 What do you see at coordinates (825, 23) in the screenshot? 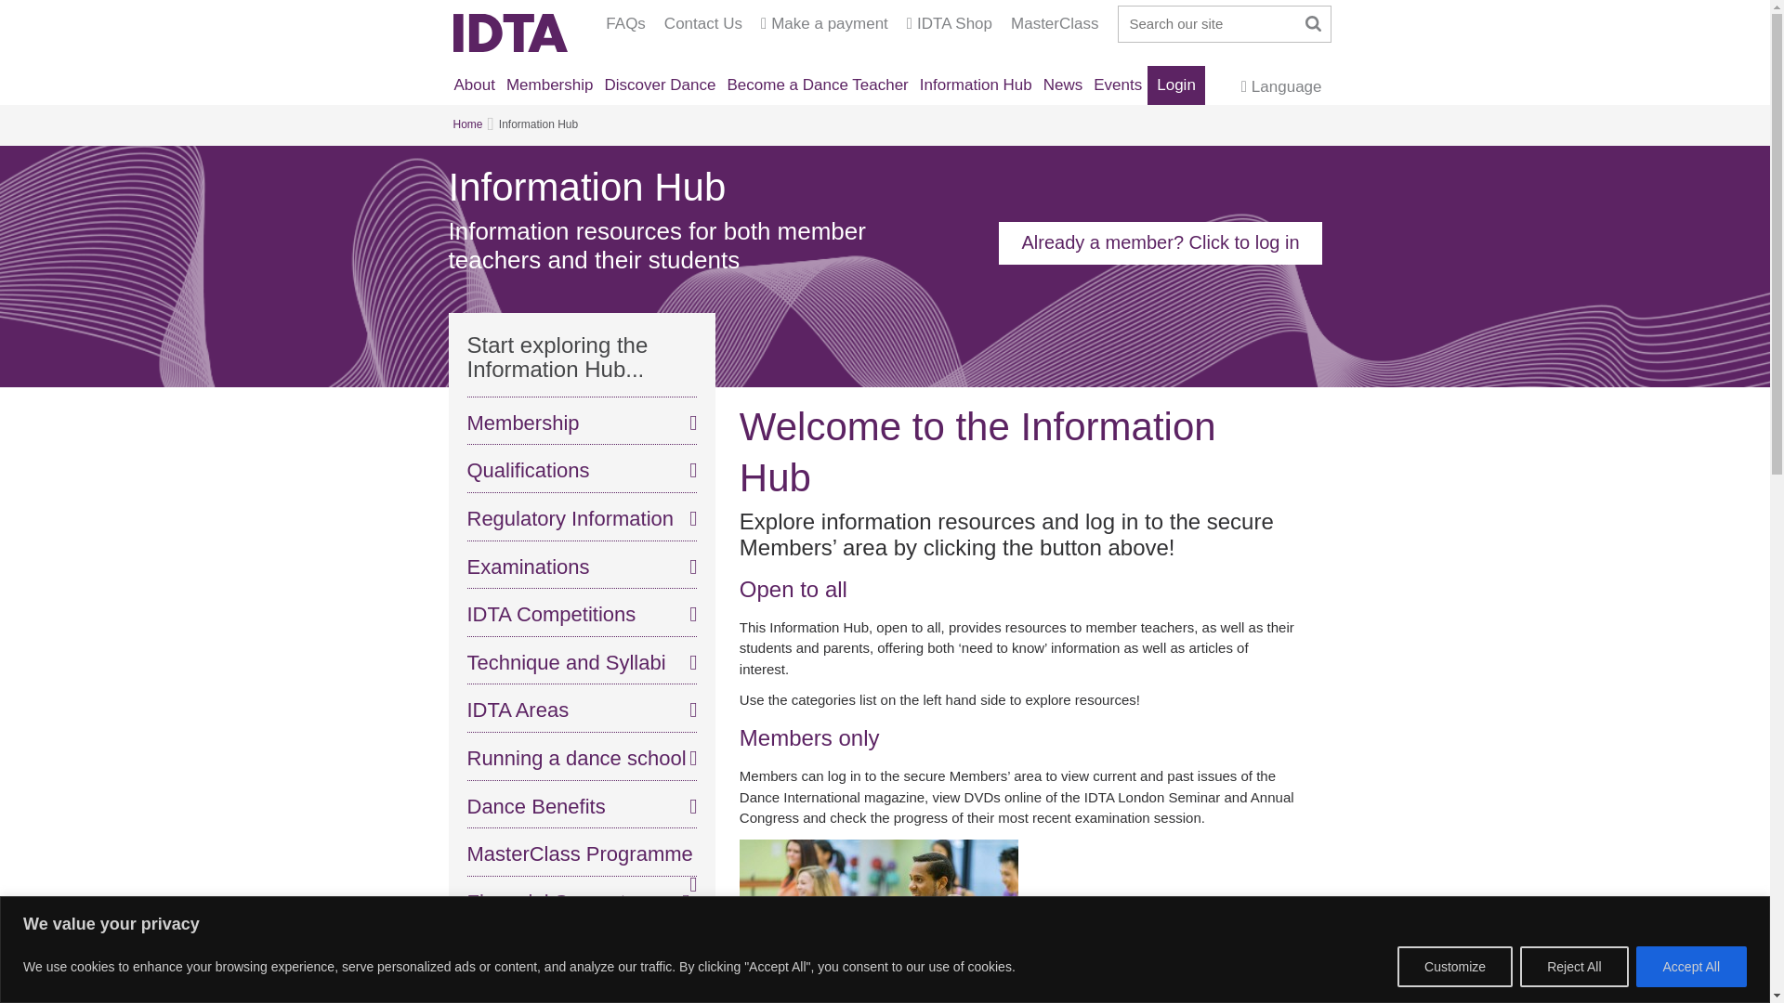
I see `Make a payment` at bounding box center [825, 23].